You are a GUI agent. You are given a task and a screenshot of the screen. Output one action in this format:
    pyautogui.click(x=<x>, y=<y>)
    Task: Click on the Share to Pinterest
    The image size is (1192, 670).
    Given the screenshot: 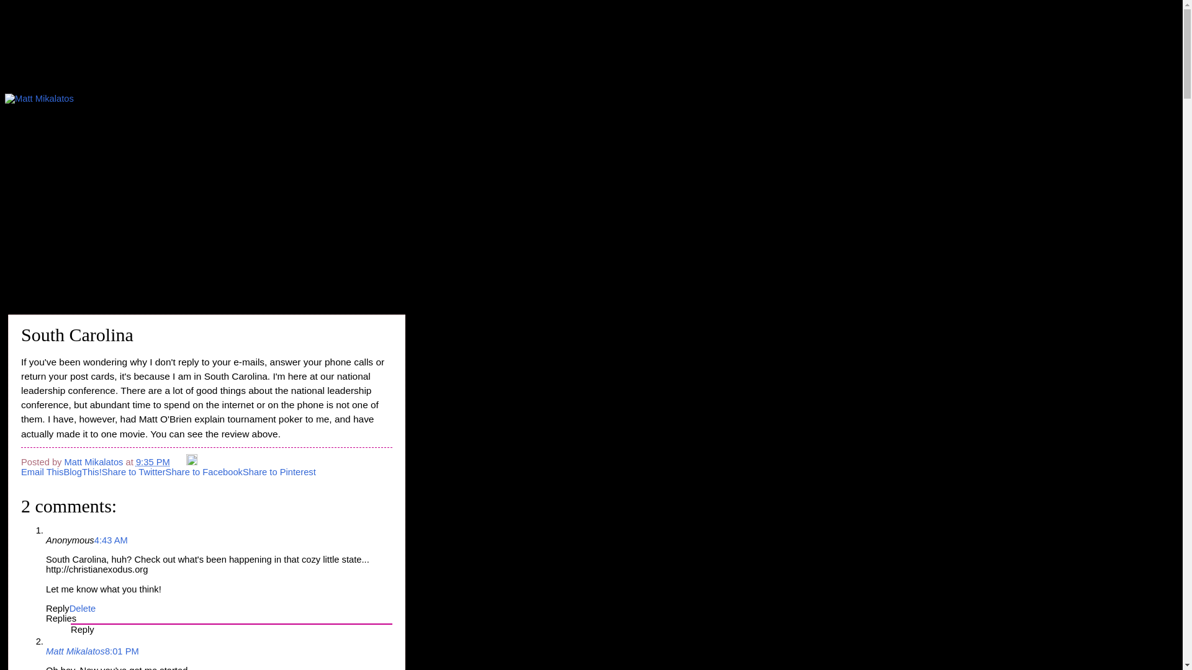 What is the action you would take?
    pyautogui.click(x=279, y=471)
    